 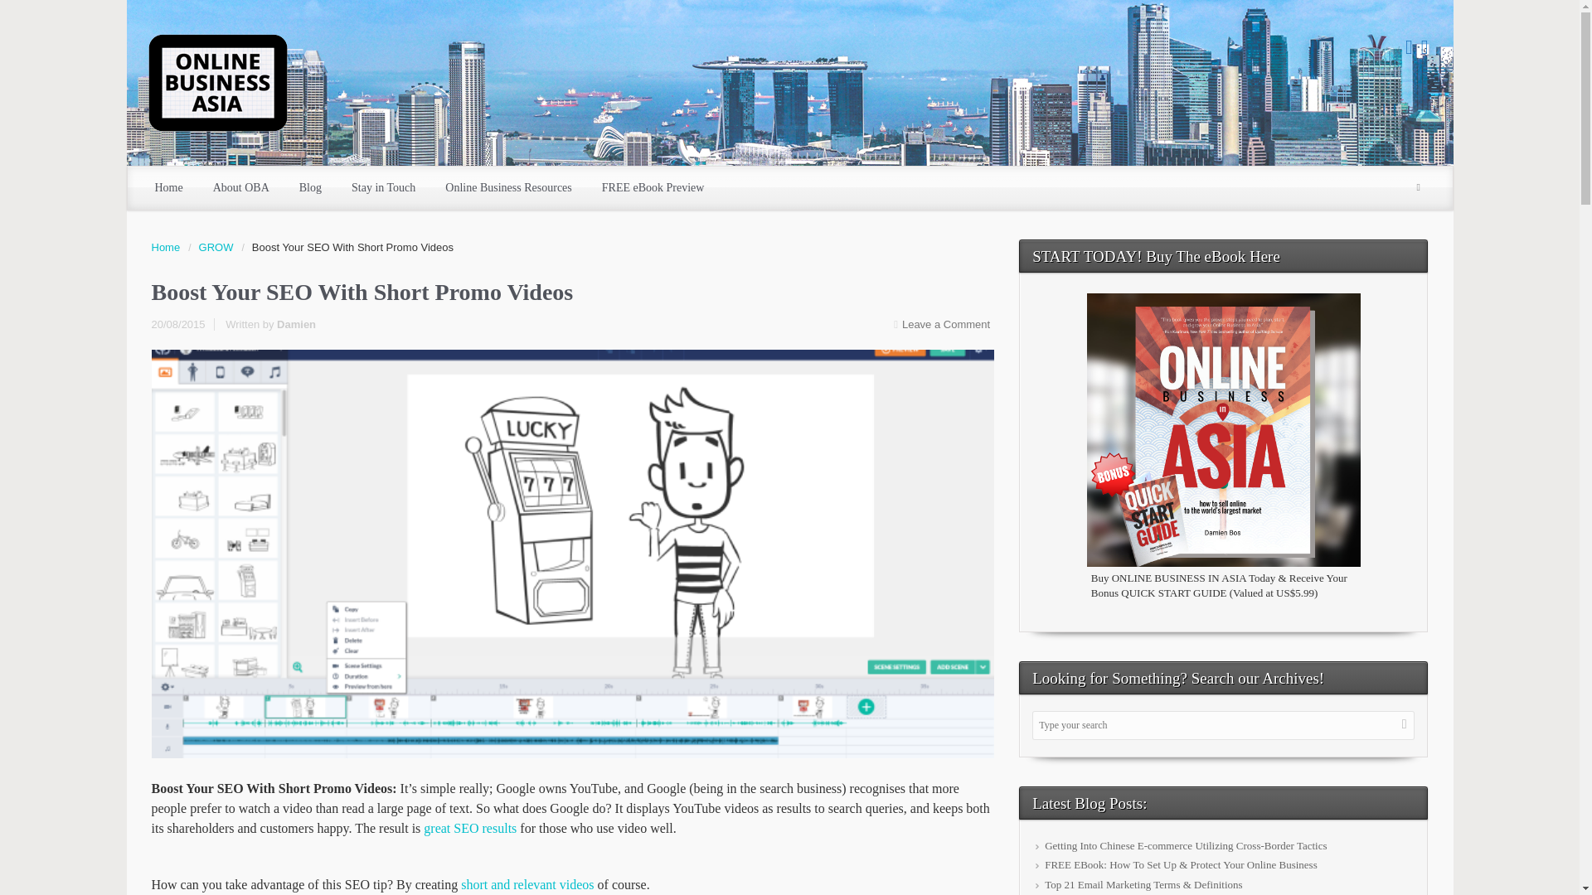 What do you see at coordinates (240, 187) in the screenshot?
I see `About OBA` at bounding box center [240, 187].